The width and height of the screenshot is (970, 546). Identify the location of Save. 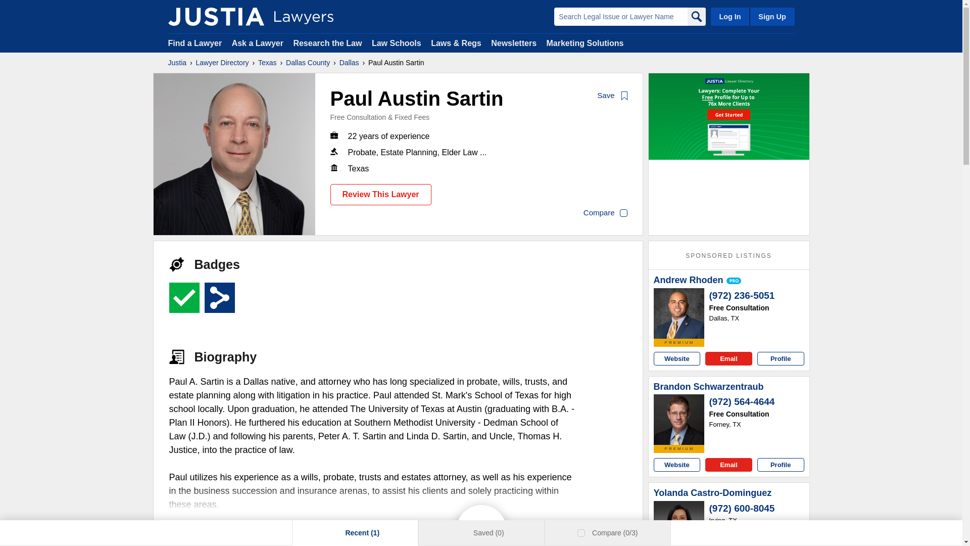
(613, 96).